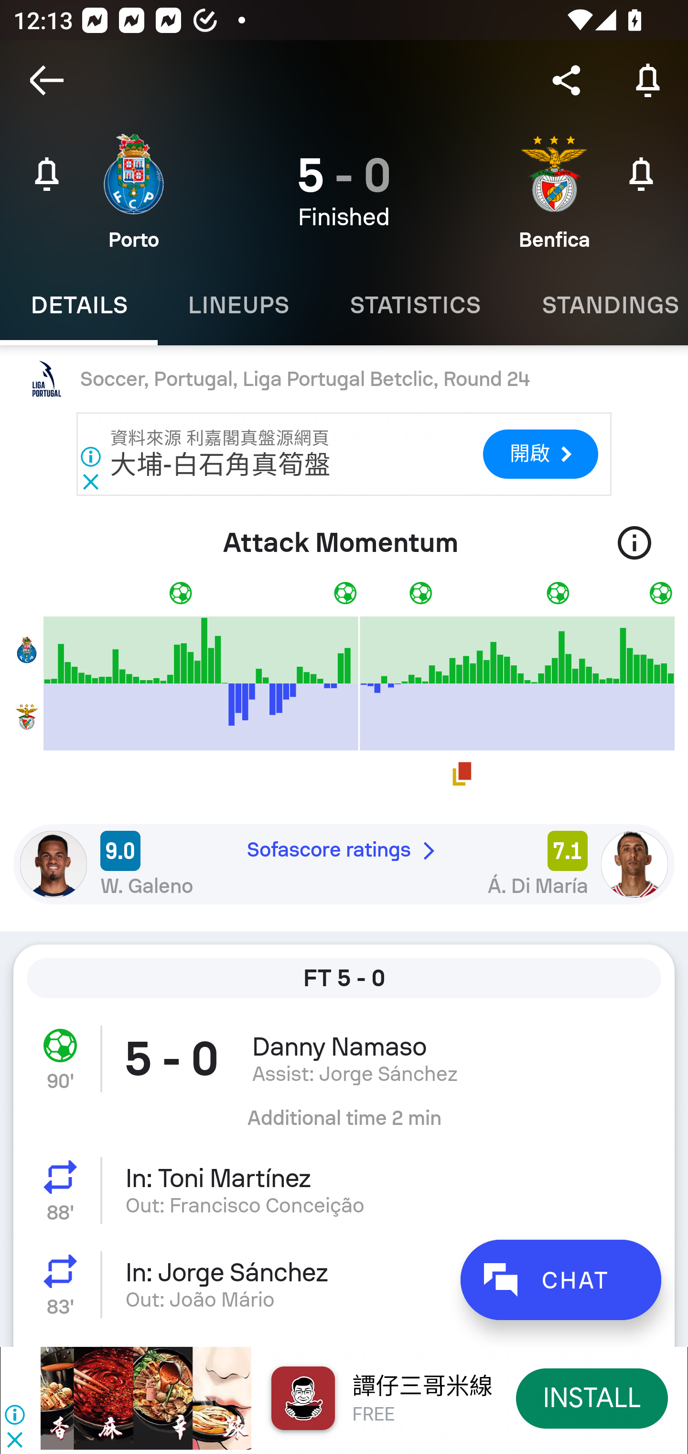 The width and height of the screenshot is (688, 1454). What do you see at coordinates (374, 1415) in the screenshot?
I see `FREE` at bounding box center [374, 1415].